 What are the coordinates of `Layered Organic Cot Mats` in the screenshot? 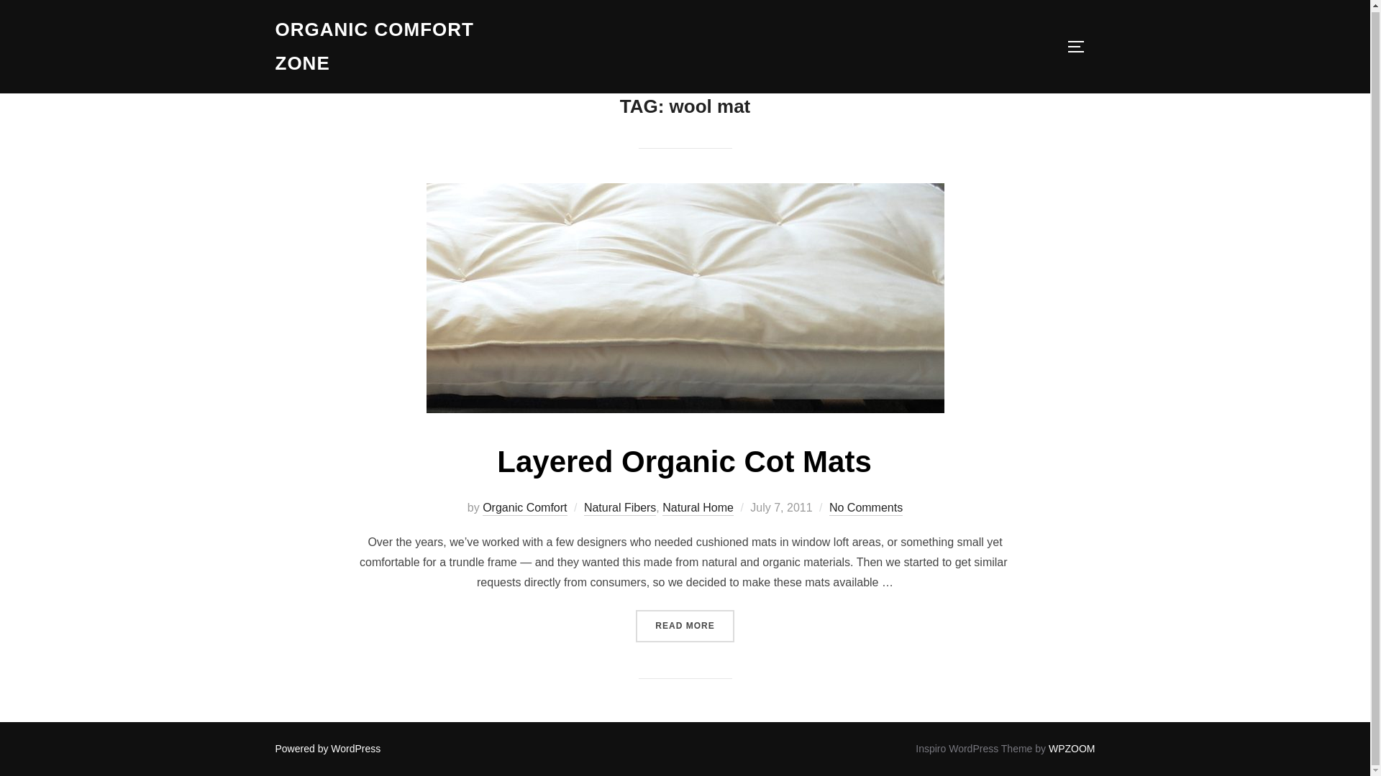 It's located at (684, 461).